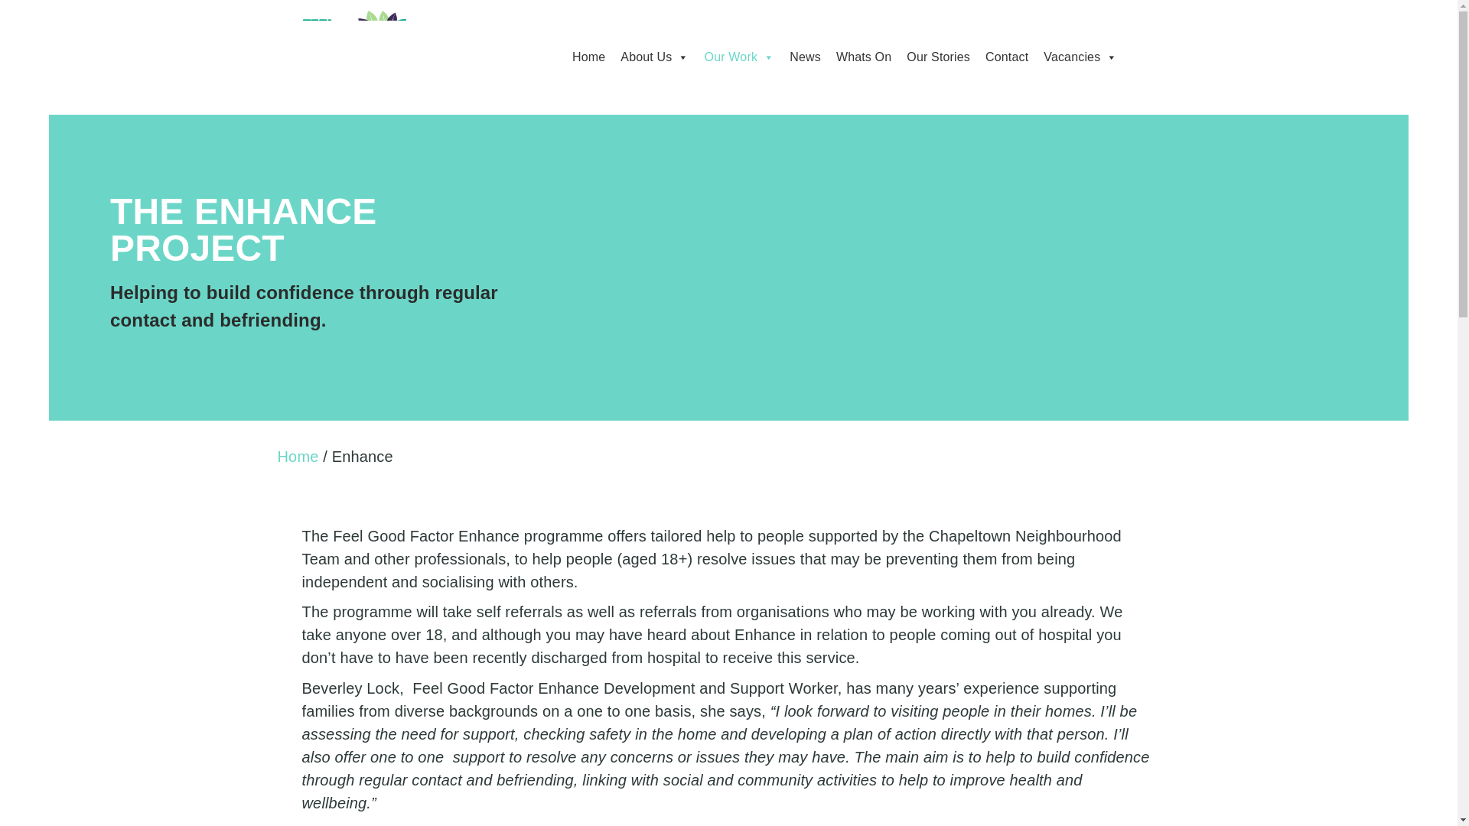  Describe the element at coordinates (739, 57) in the screenshot. I see `Our Work` at that location.